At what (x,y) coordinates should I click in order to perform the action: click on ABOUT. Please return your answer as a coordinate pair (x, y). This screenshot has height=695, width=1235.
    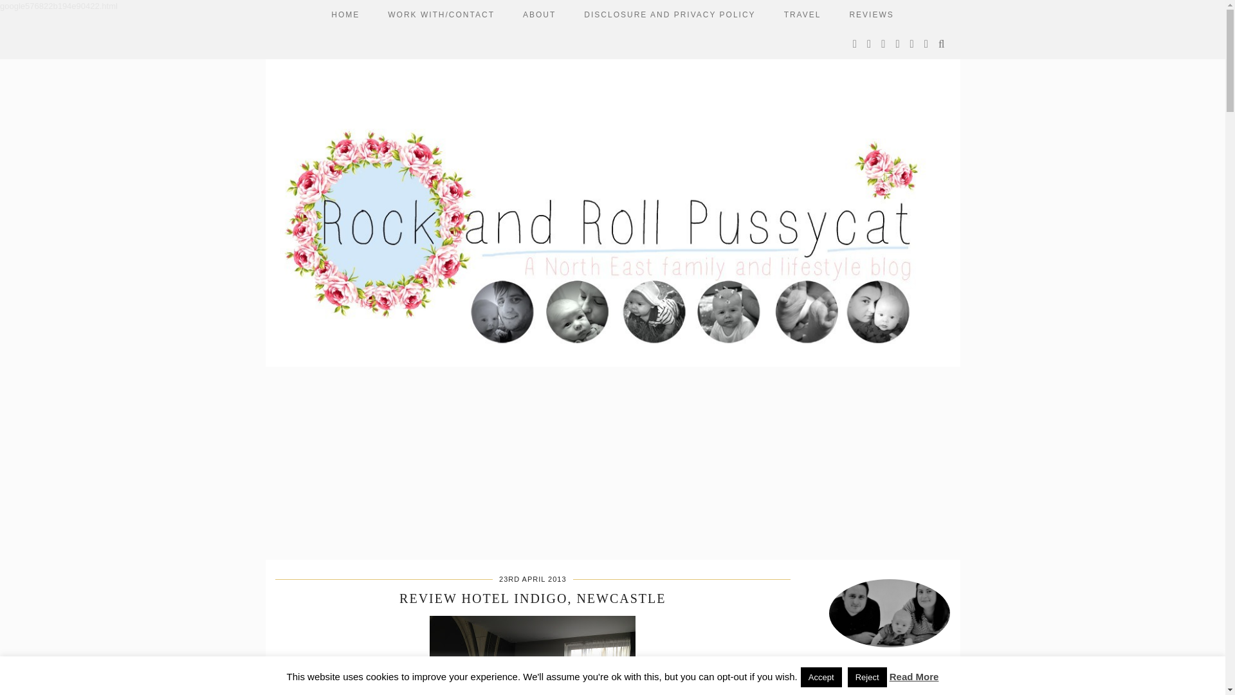
    Looking at the image, I should click on (539, 15).